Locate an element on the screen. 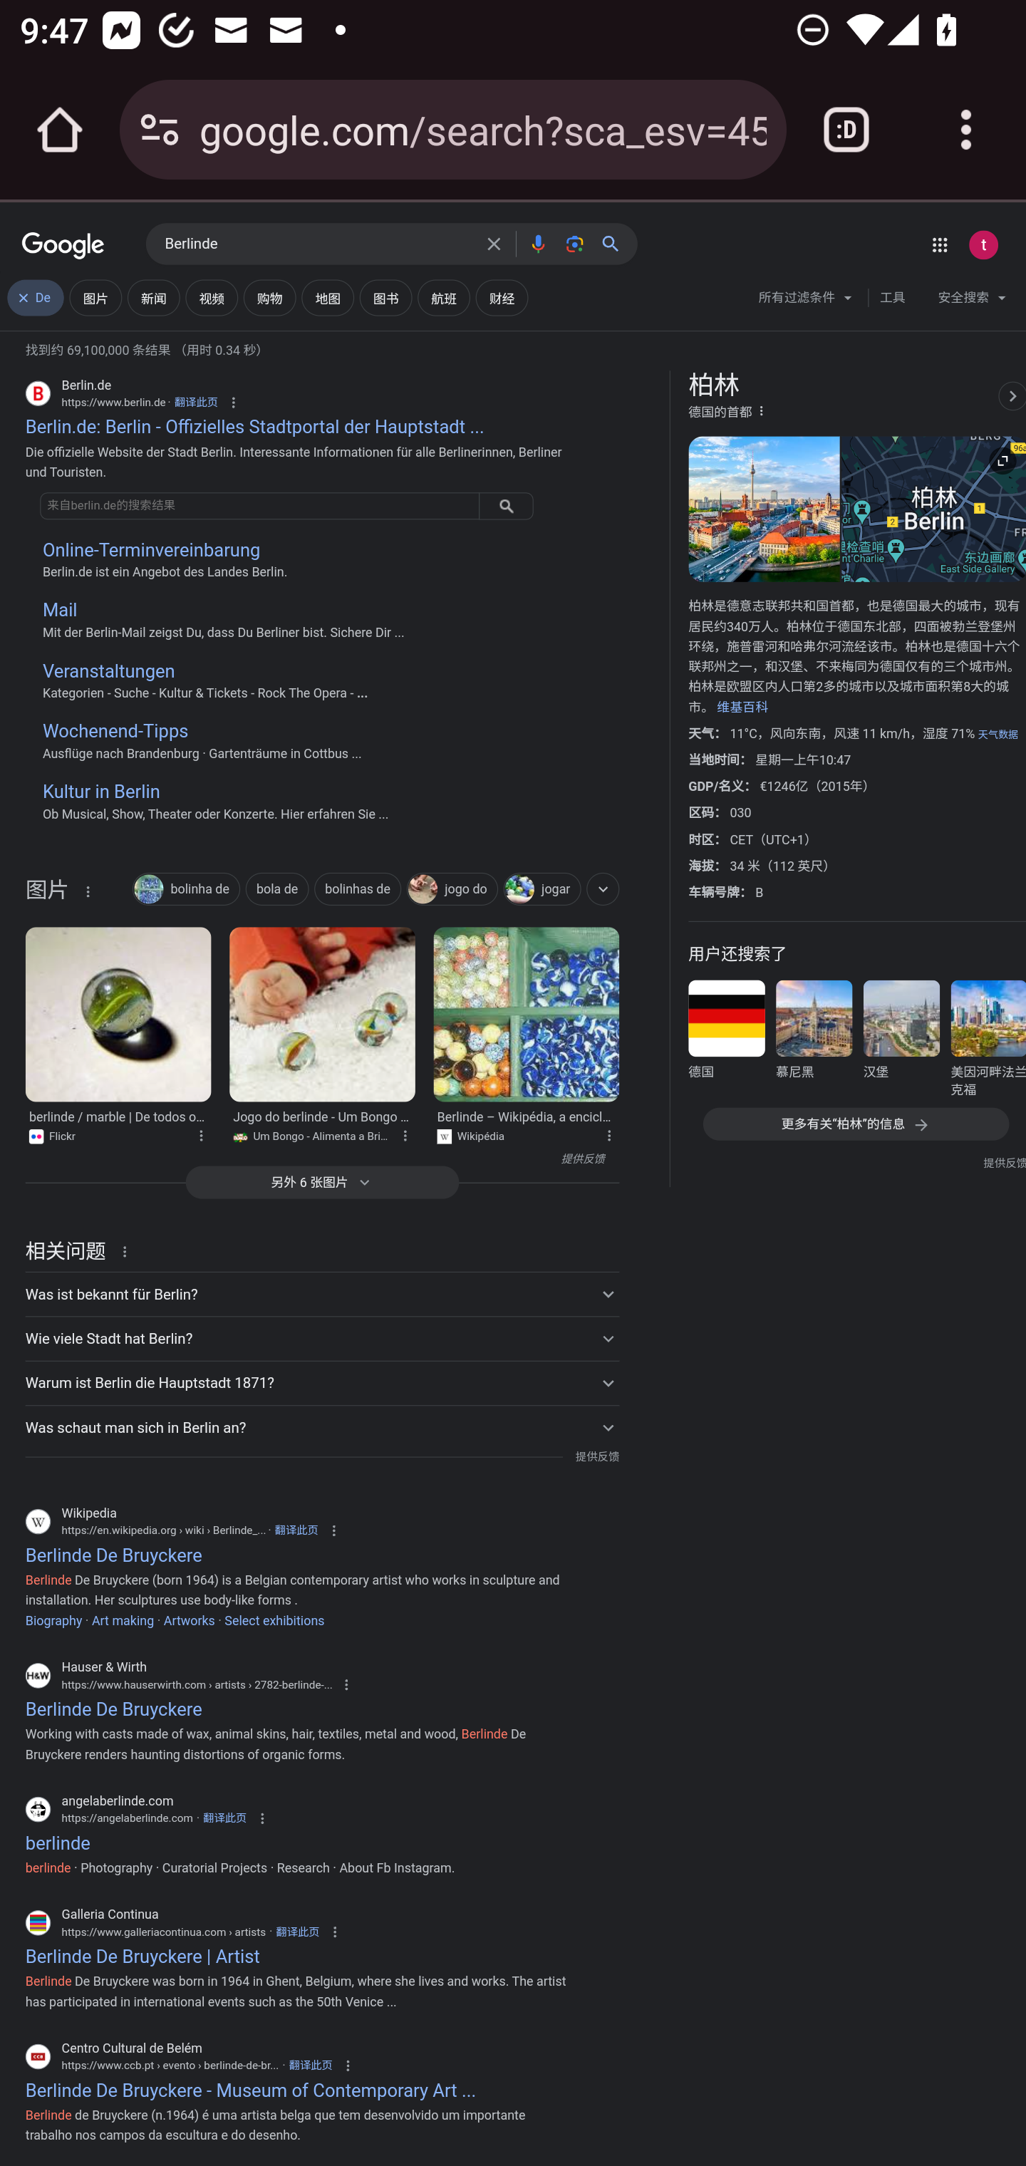 The width and height of the screenshot is (1026, 2166). 安全搜索 is located at coordinates (972, 301).